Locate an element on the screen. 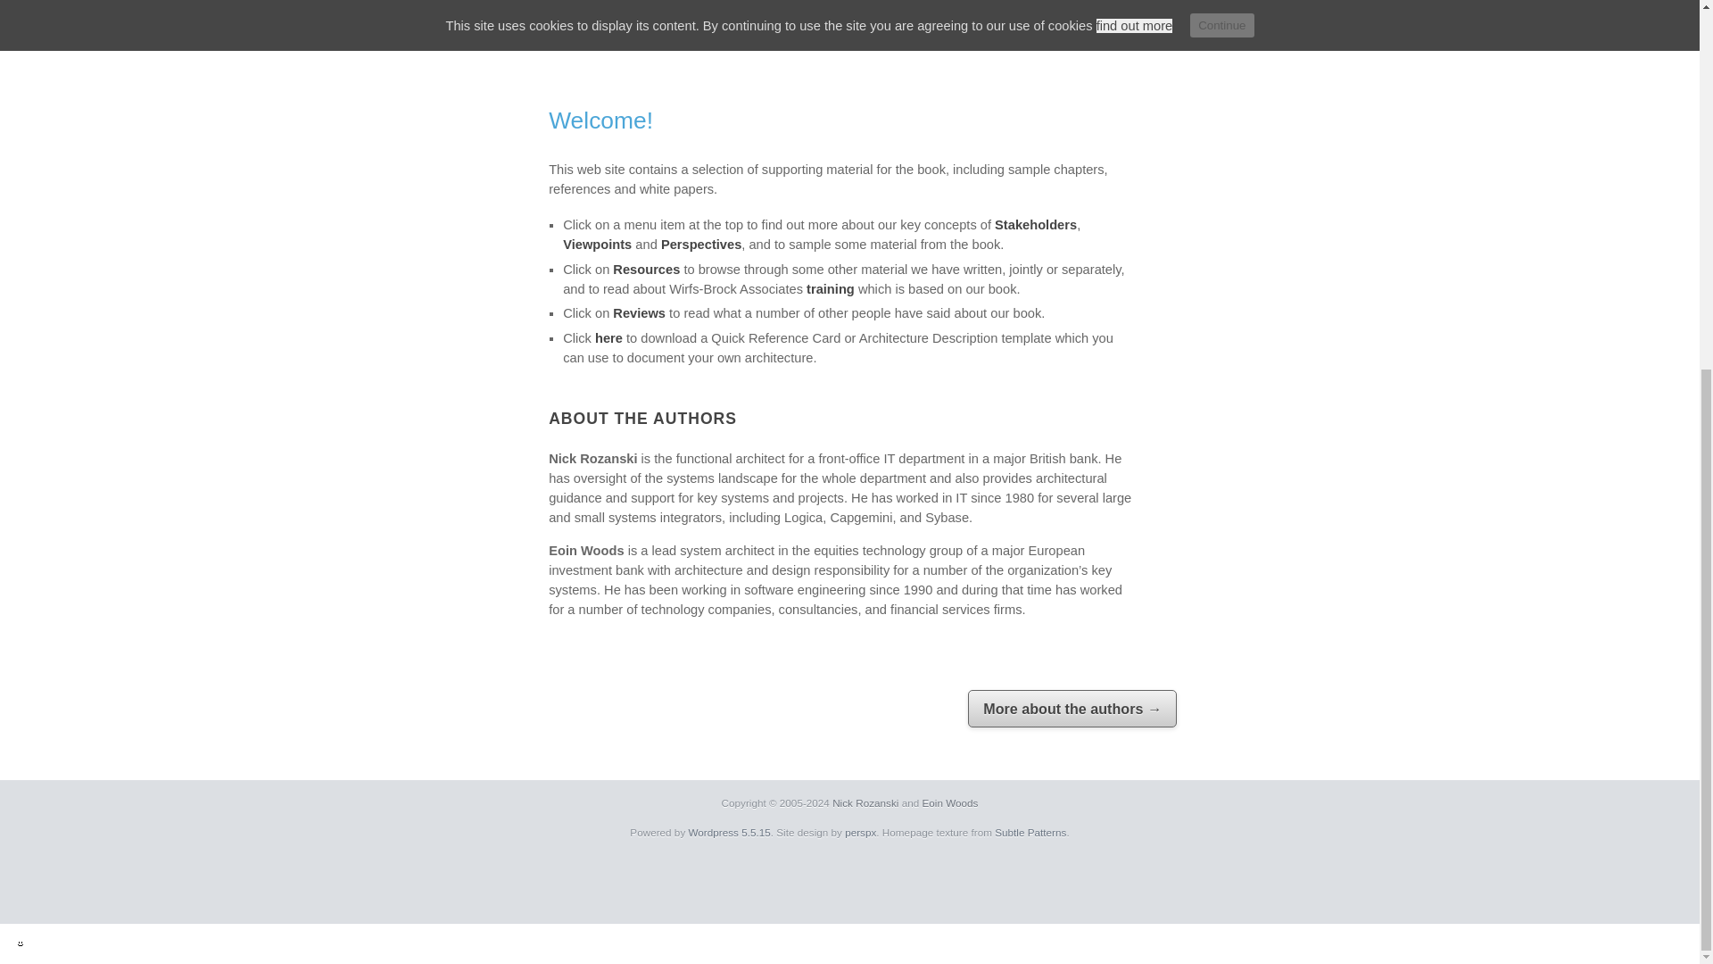 The image size is (1713, 964). Subtle Patterns is located at coordinates (1030, 832).